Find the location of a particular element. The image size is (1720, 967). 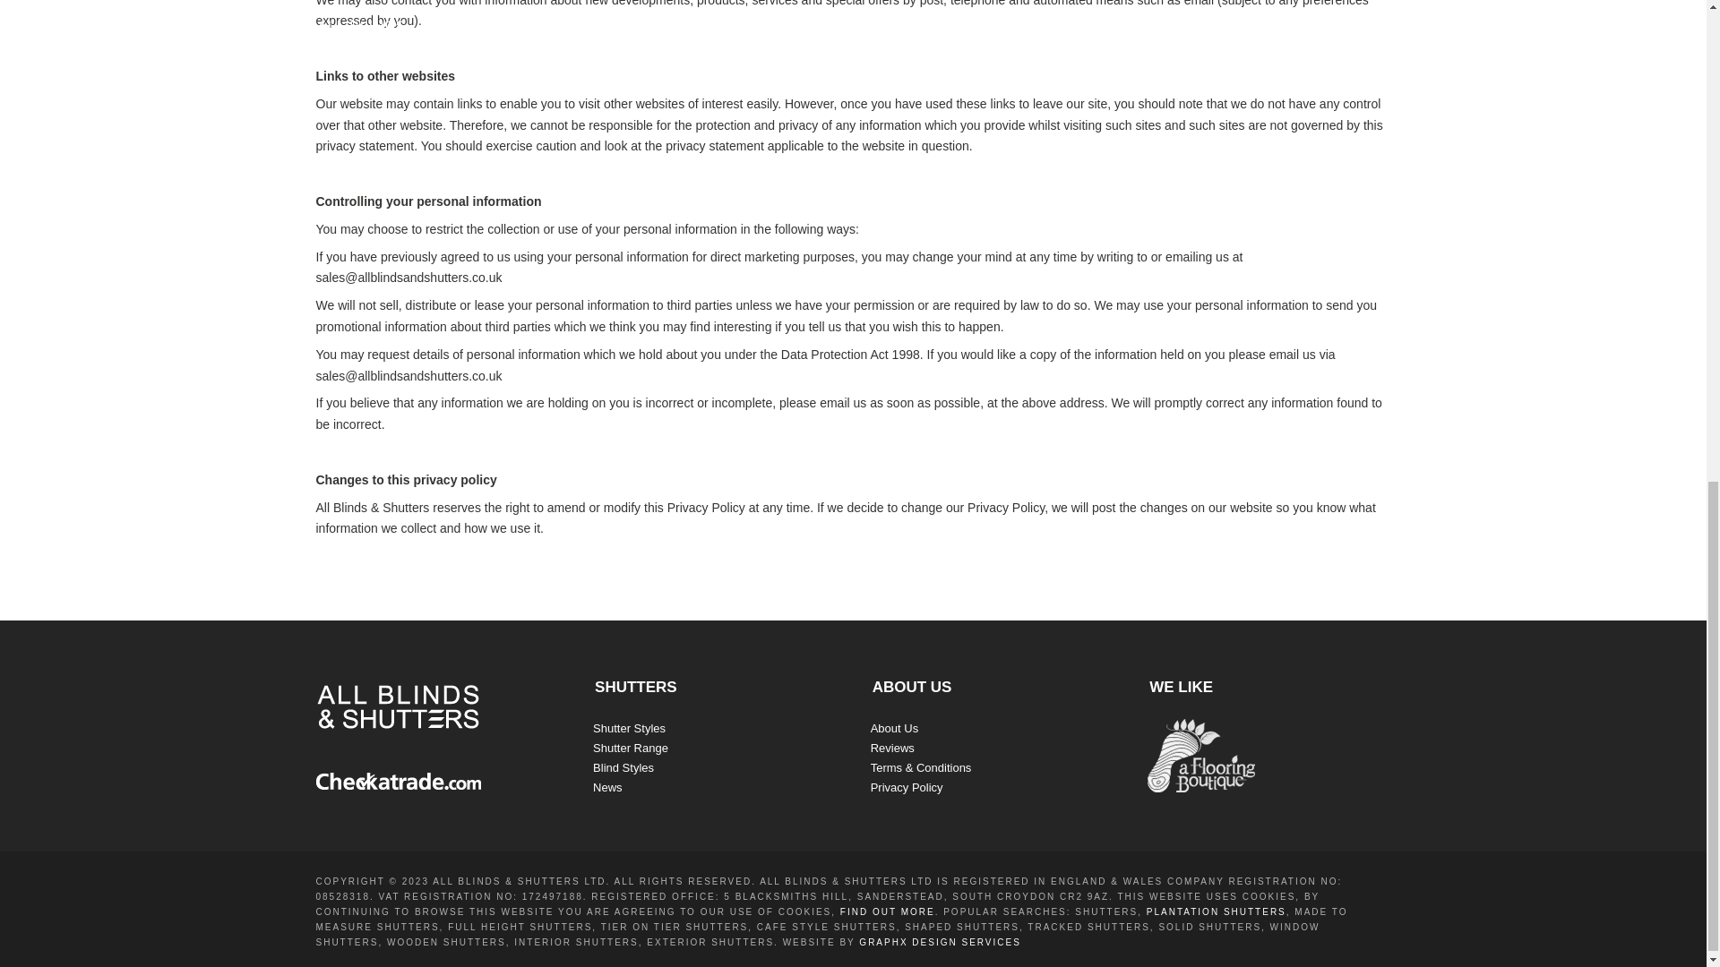

News is located at coordinates (607, 786).